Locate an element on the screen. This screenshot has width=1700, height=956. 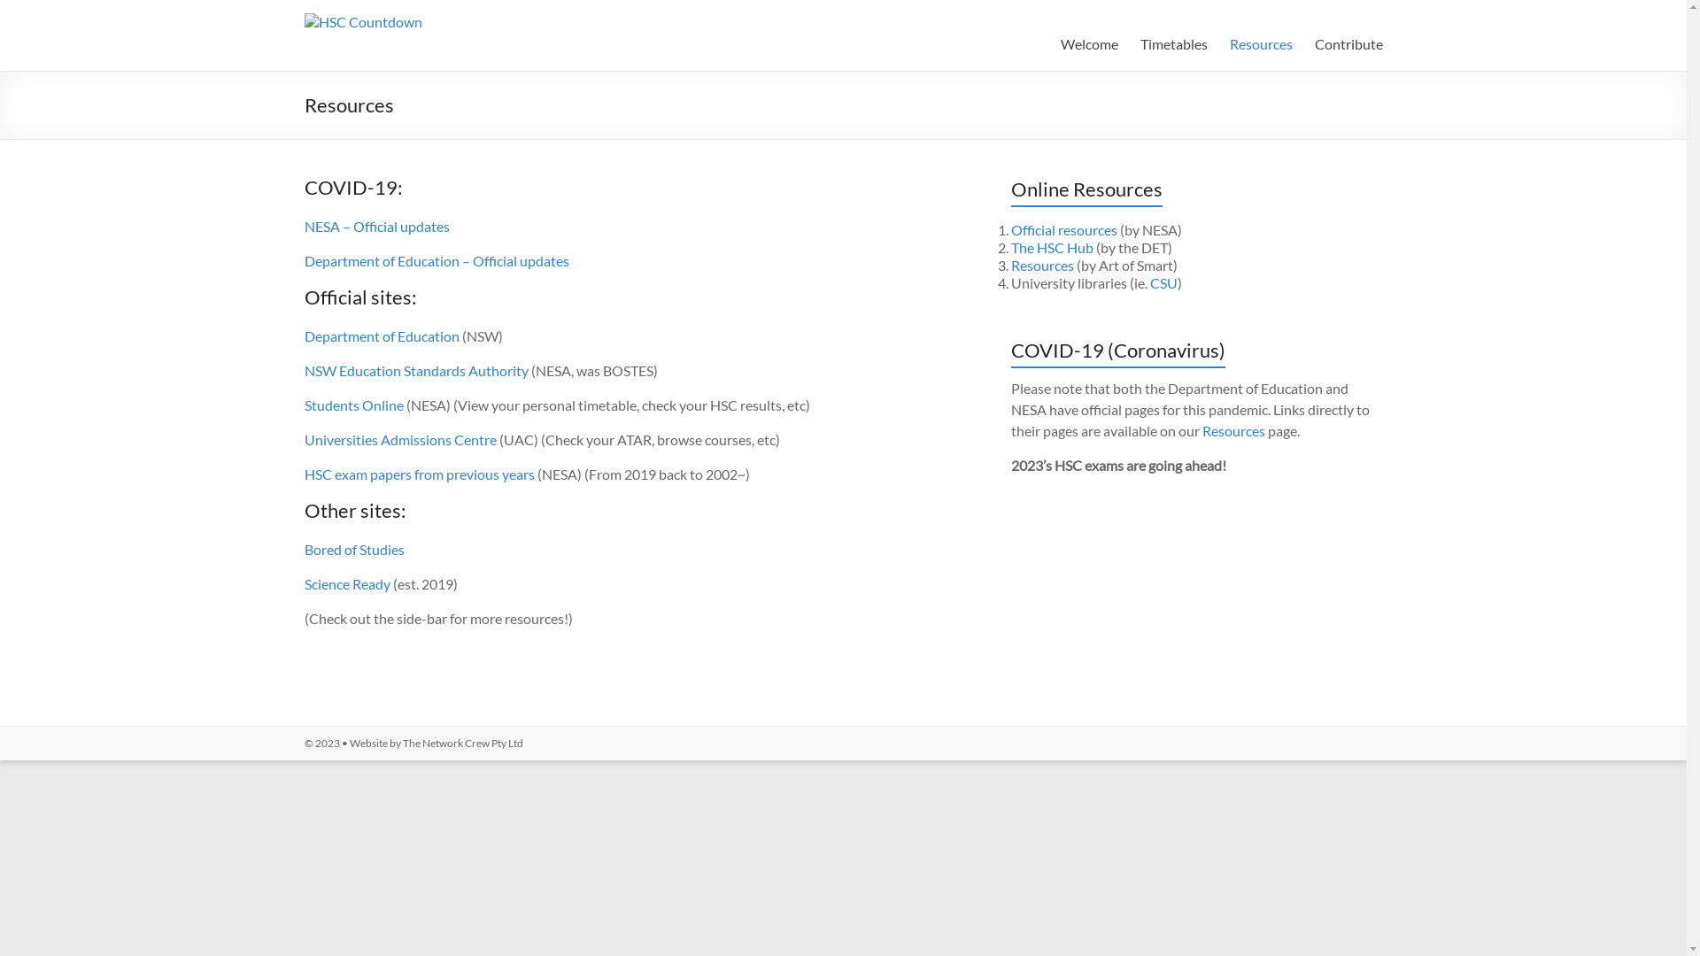
NSW Education Standards Authority is located at coordinates (416, 370).